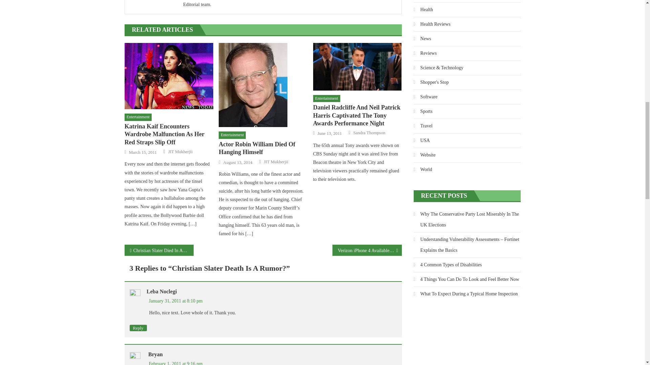 The width and height of the screenshot is (650, 365). I want to click on June 13, 2011, so click(330, 133).